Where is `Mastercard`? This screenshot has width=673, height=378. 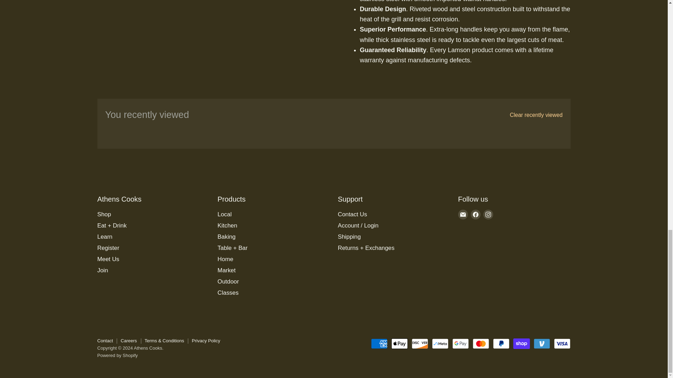 Mastercard is located at coordinates (481, 343).